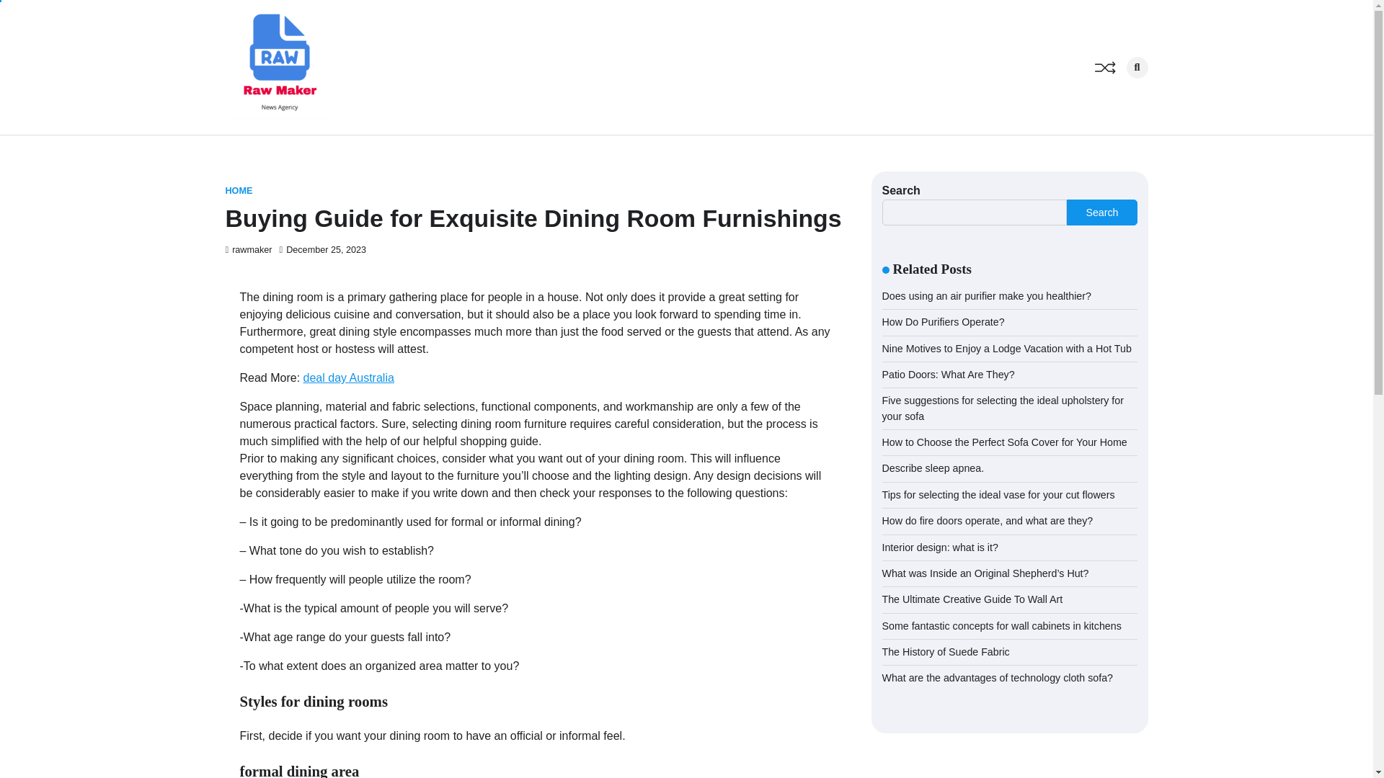 The image size is (1384, 778). What do you see at coordinates (949, 375) in the screenshot?
I see `Patio Doors: What Are They?` at bounding box center [949, 375].